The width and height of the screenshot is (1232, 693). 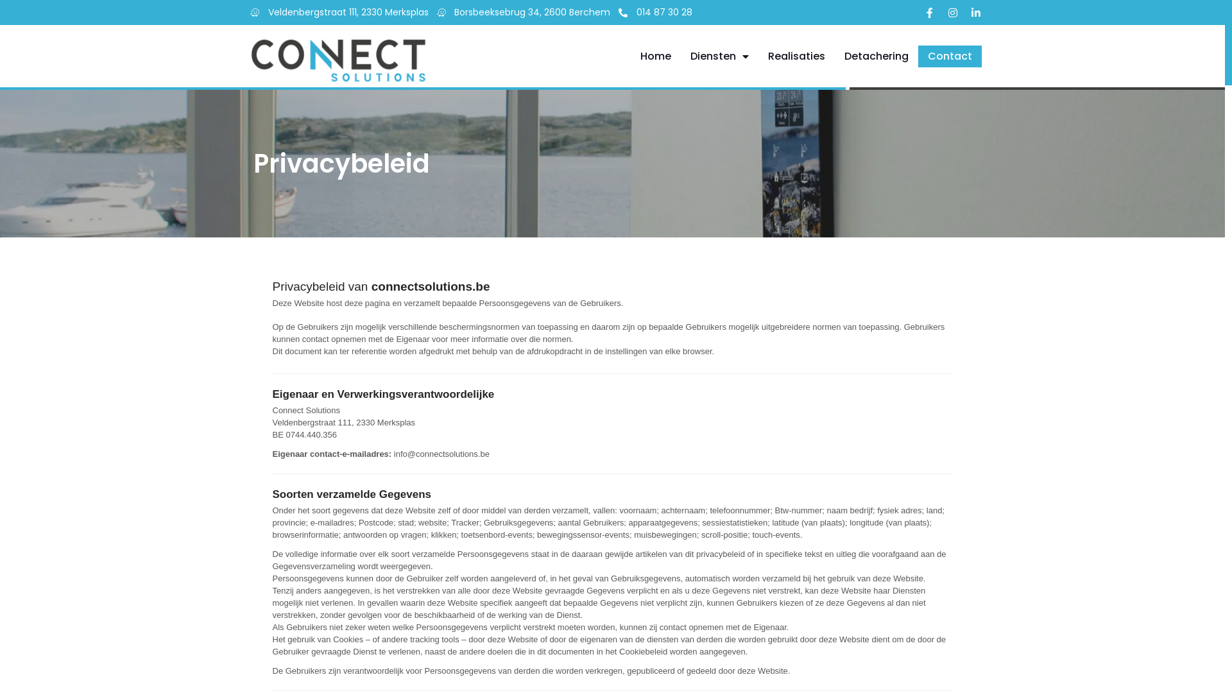 What do you see at coordinates (521, 13) in the screenshot?
I see `Borsbeeksebrug 34, 2600 Berchem` at bounding box center [521, 13].